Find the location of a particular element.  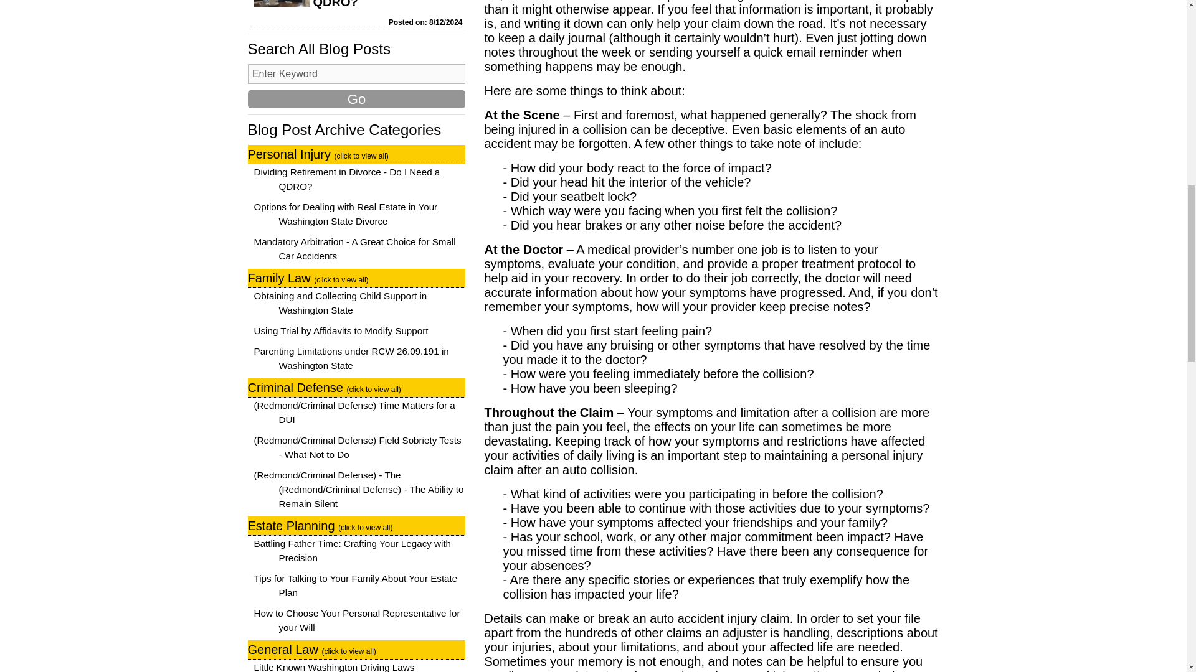

Obtaining and Collecting Child Support in Washington State is located at coordinates (340, 302).